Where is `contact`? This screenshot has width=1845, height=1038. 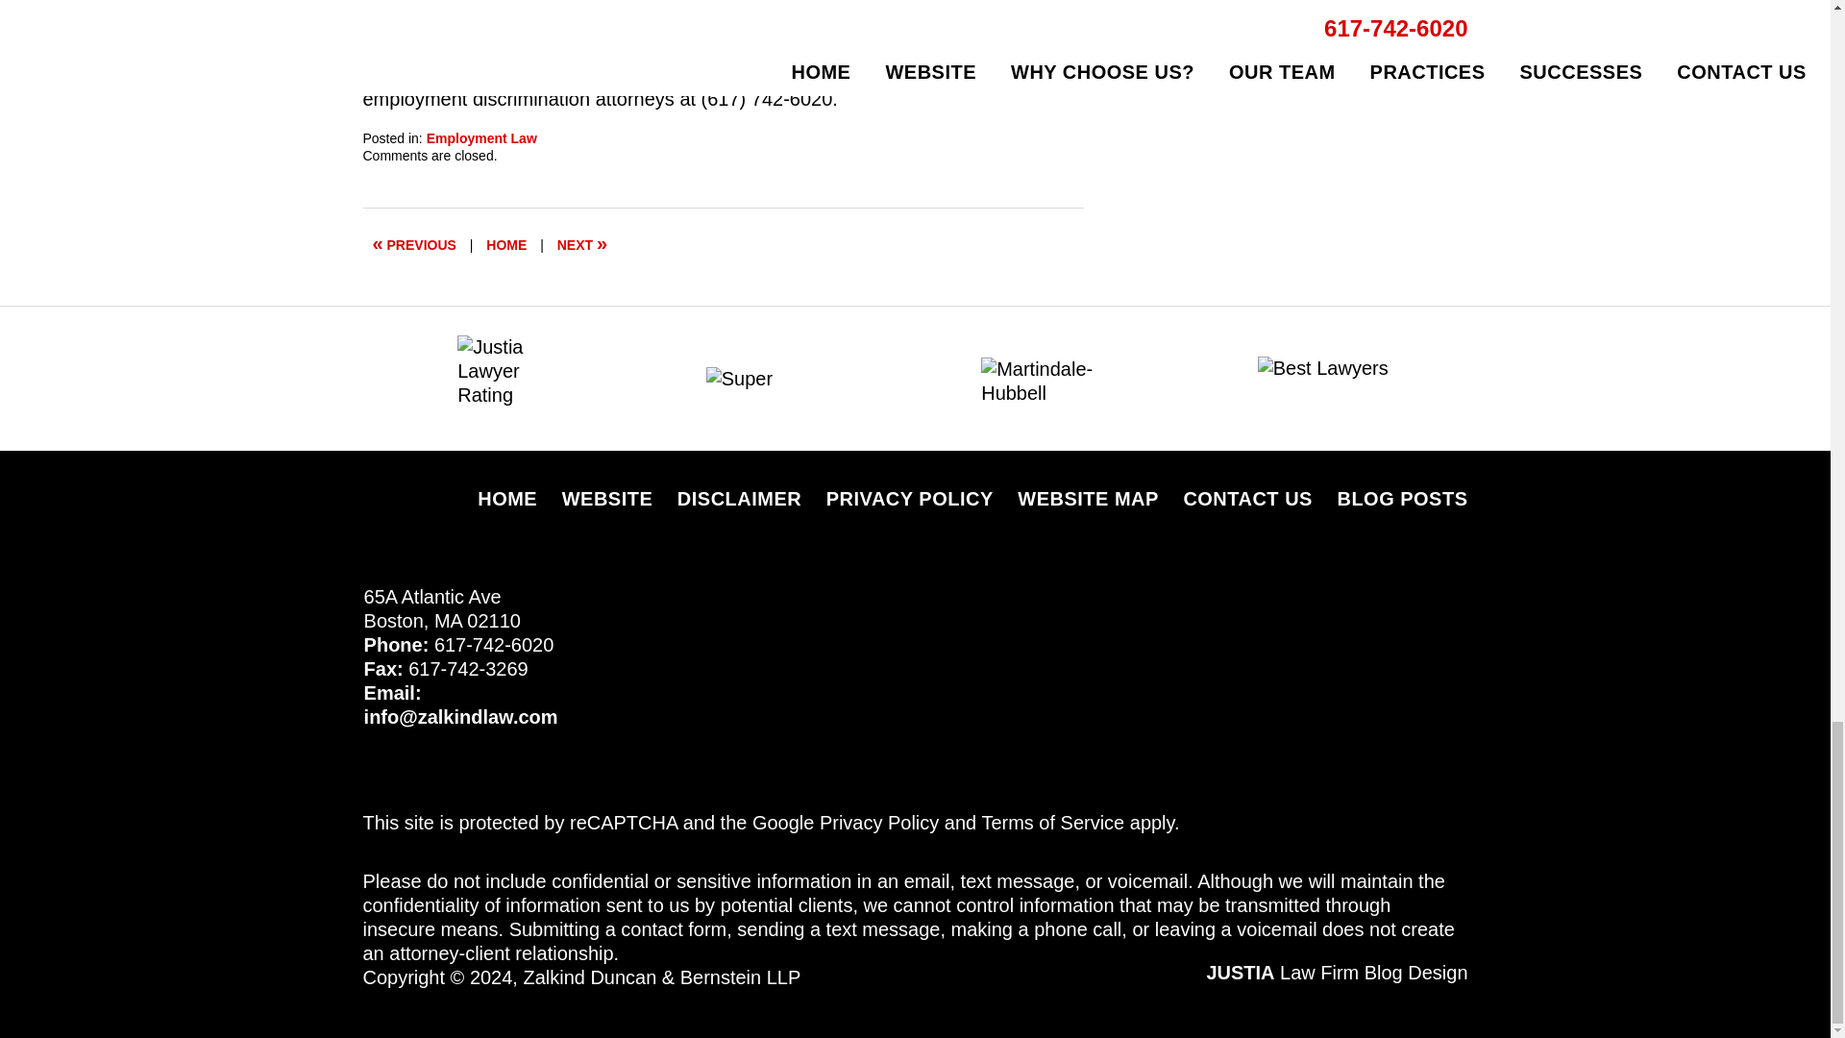
contact is located at coordinates (907, 74).